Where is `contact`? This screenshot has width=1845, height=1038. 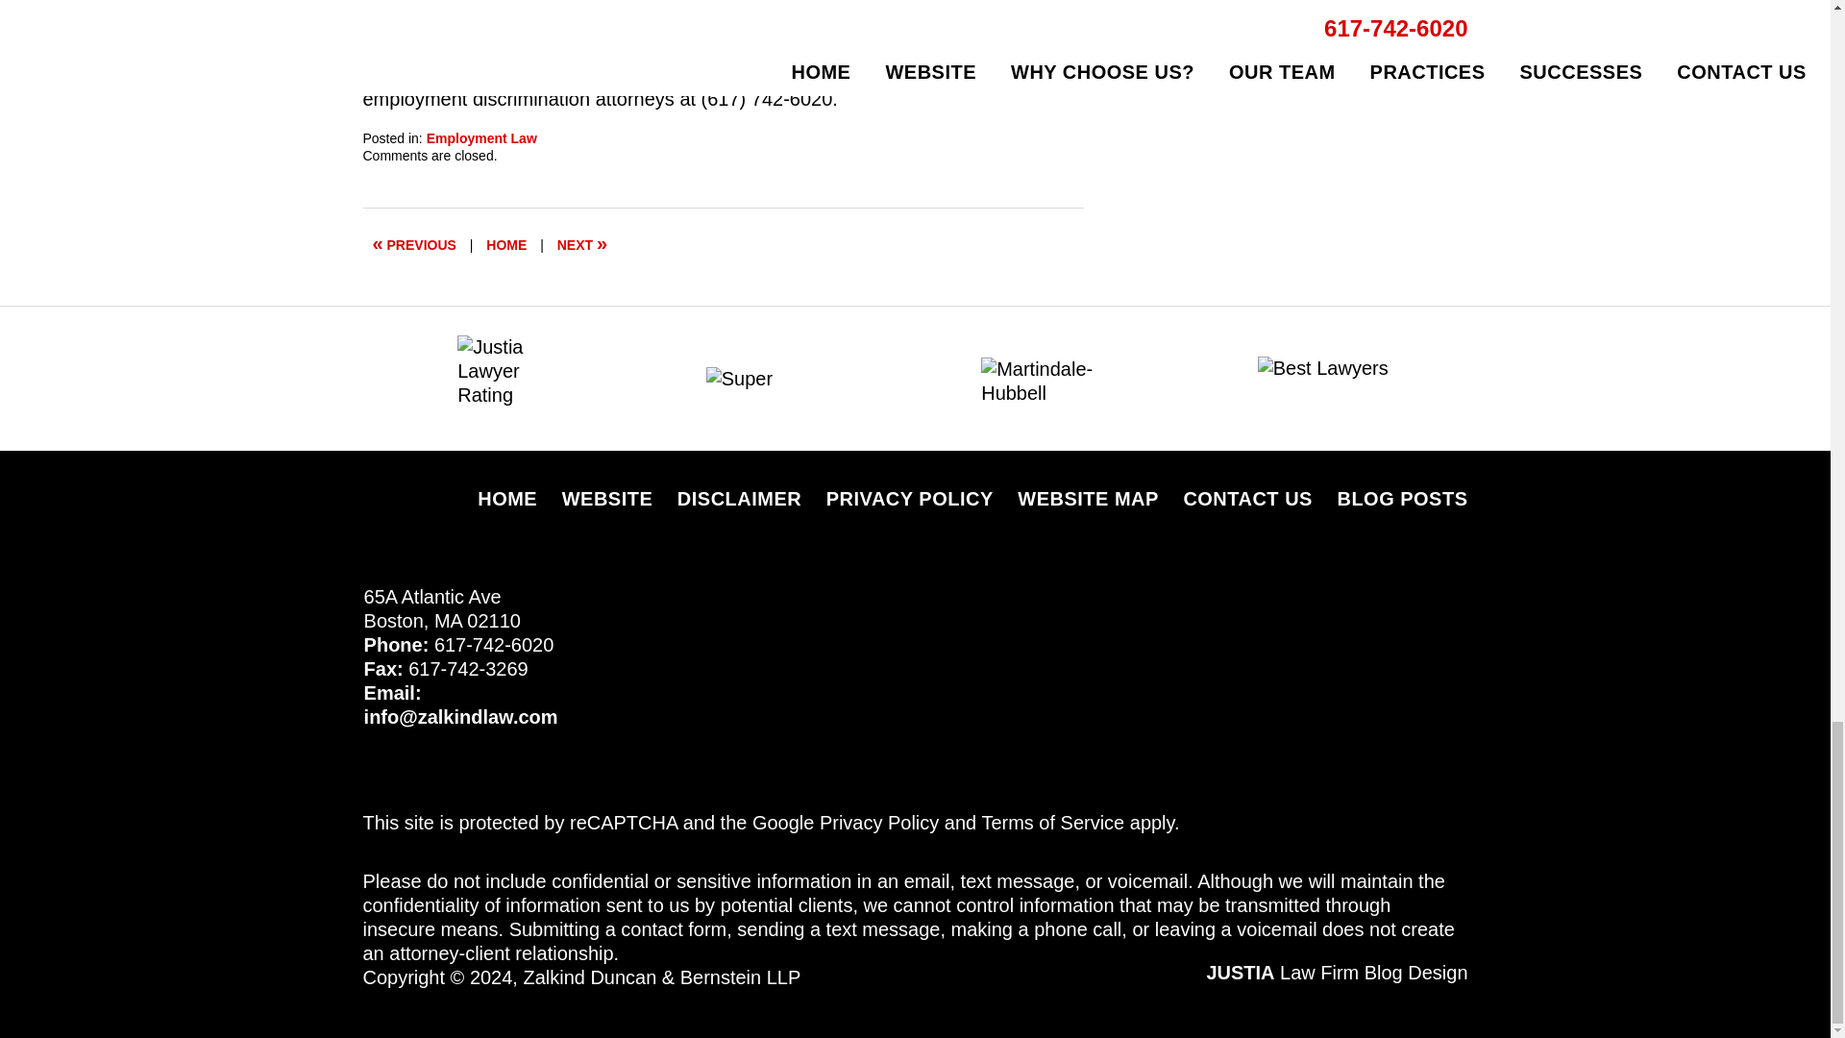
contact is located at coordinates (907, 74).